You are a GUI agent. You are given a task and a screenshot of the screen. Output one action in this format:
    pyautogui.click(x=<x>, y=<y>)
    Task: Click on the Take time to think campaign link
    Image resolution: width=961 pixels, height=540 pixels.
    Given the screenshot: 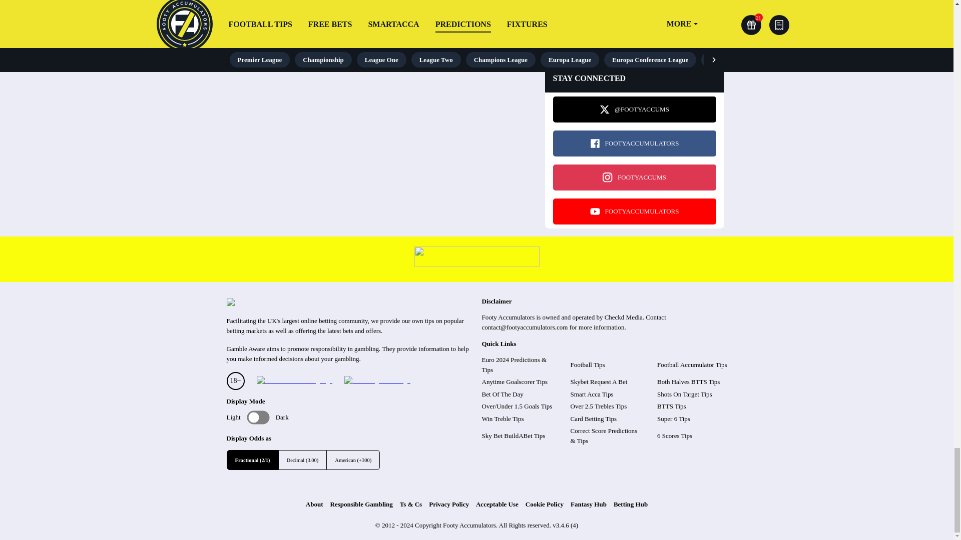 What is the action you would take?
    pyautogui.click(x=476, y=263)
    